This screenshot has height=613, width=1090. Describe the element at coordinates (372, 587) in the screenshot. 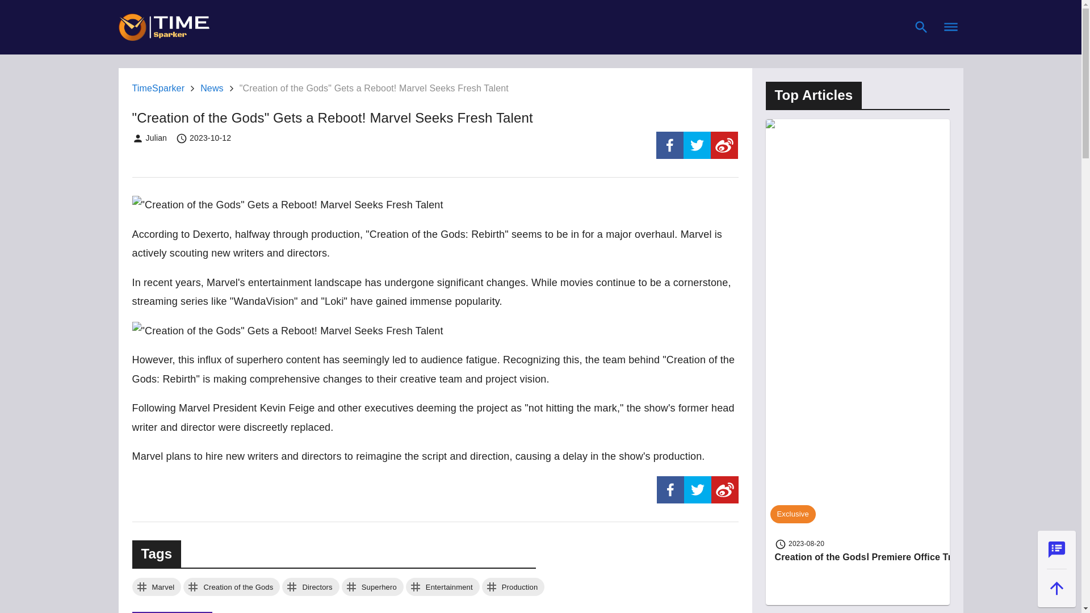

I see `Superhero` at that location.